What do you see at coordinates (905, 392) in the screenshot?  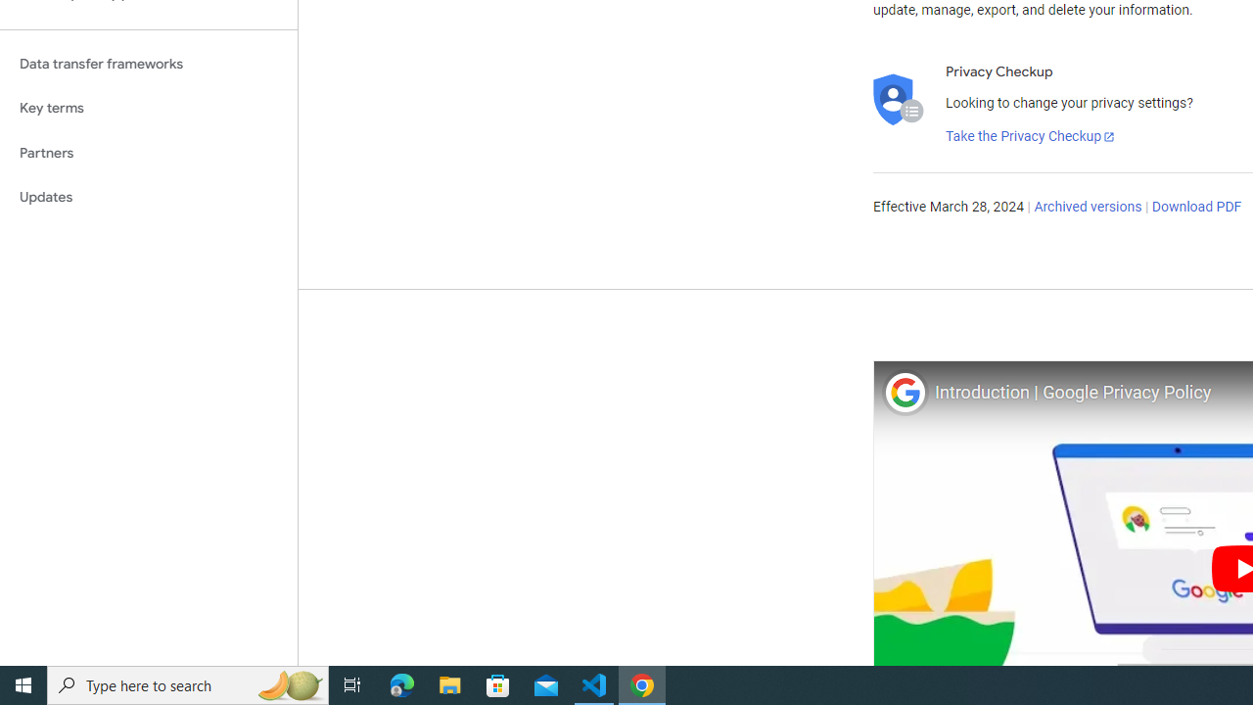 I see `Photo image of Google` at bounding box center [905, 392].